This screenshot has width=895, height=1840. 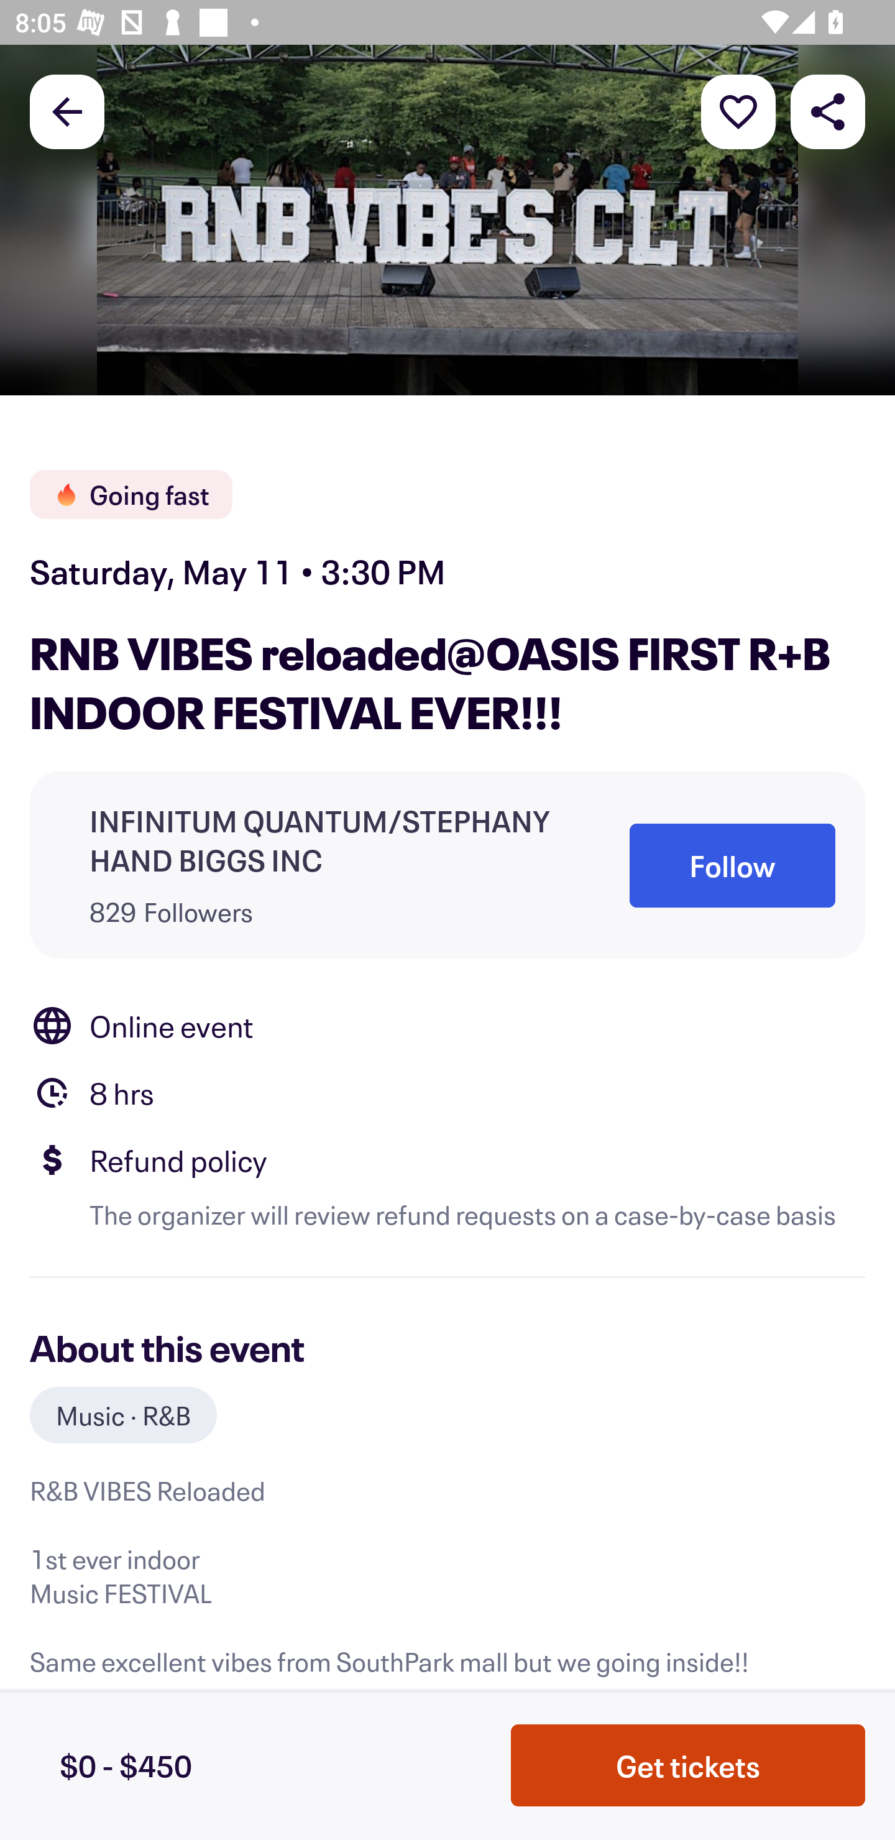 What do you see at coordinates (738, 111) in the screenshot?
I see `More` at bounding box center [738, 111].